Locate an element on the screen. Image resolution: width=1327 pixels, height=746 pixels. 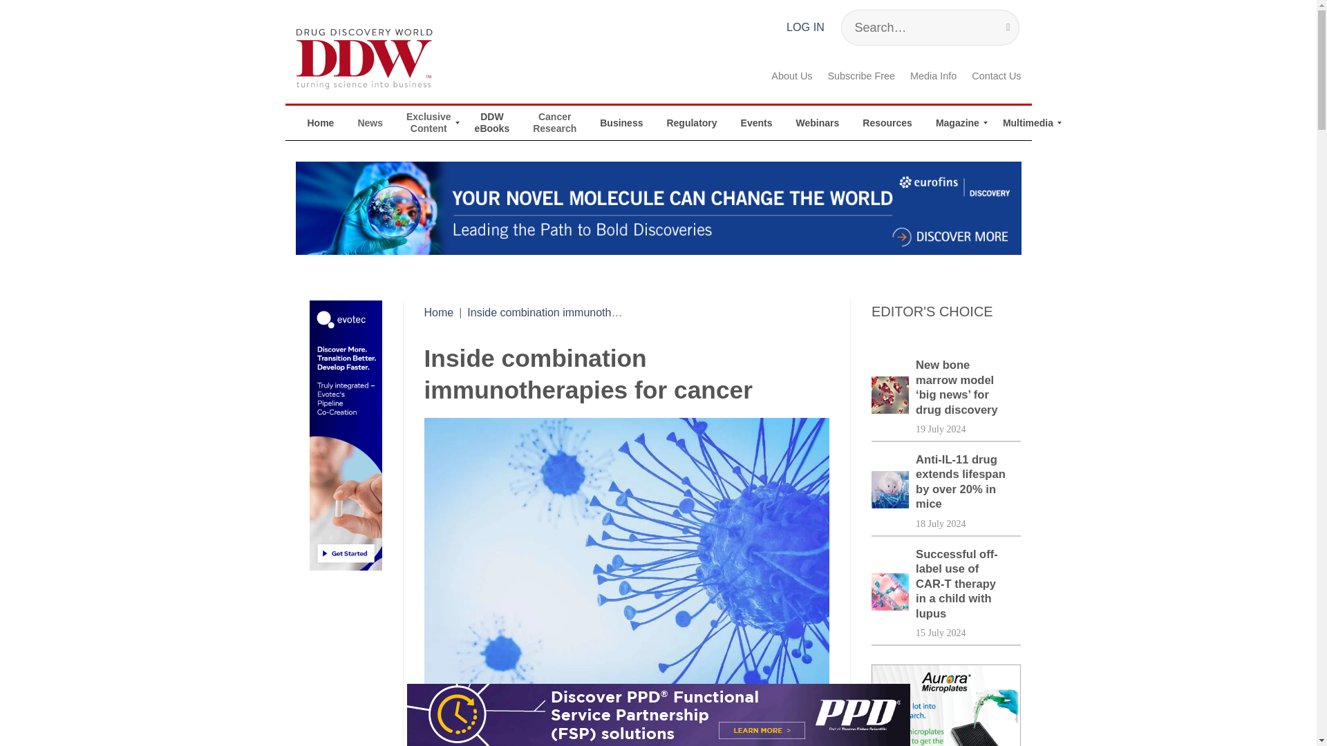
Resources is located at coordinates (887, 123).